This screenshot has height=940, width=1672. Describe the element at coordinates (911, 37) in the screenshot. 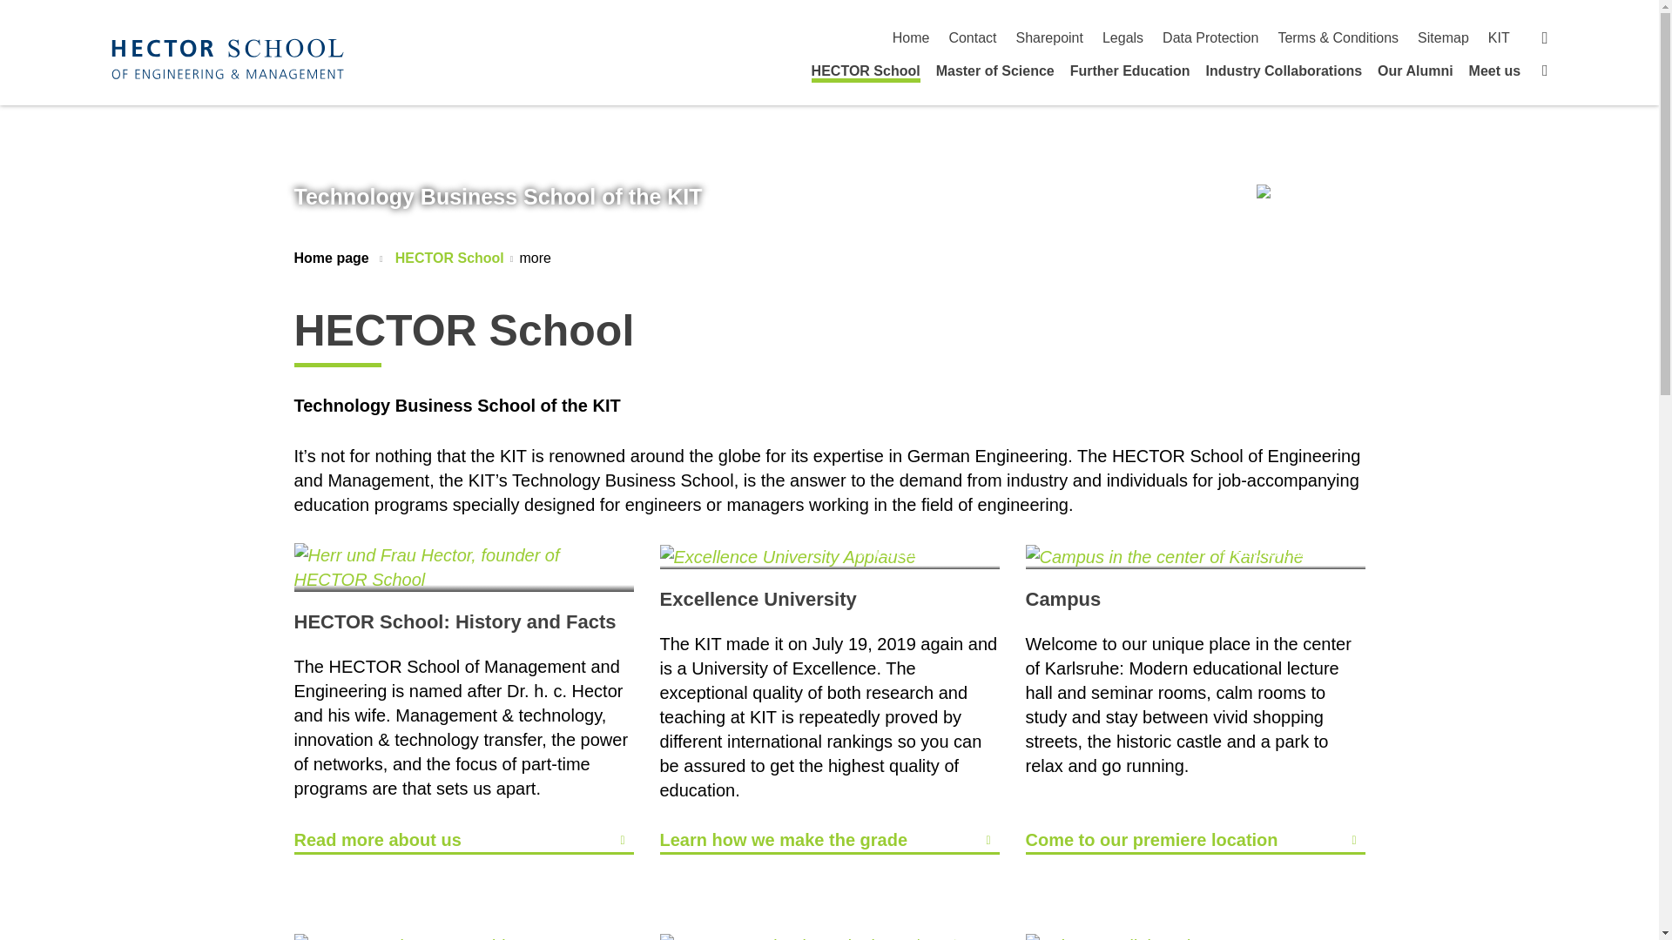

I see `Home` at that location.